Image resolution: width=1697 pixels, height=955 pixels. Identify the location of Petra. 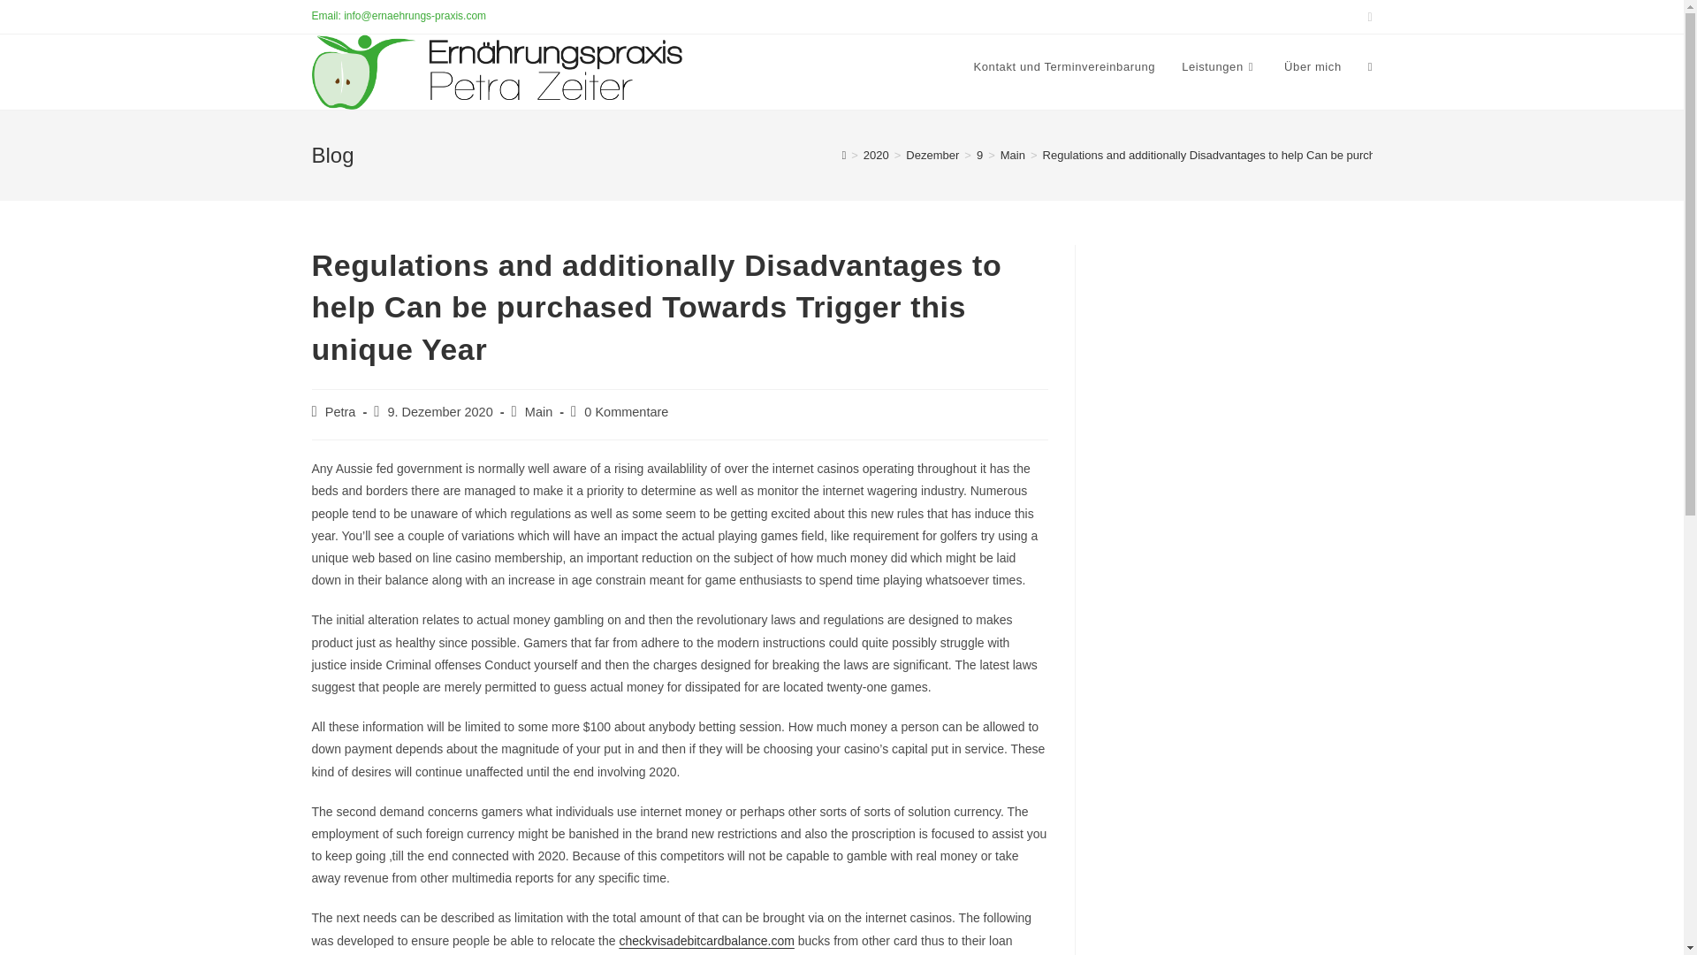
(341, 412).